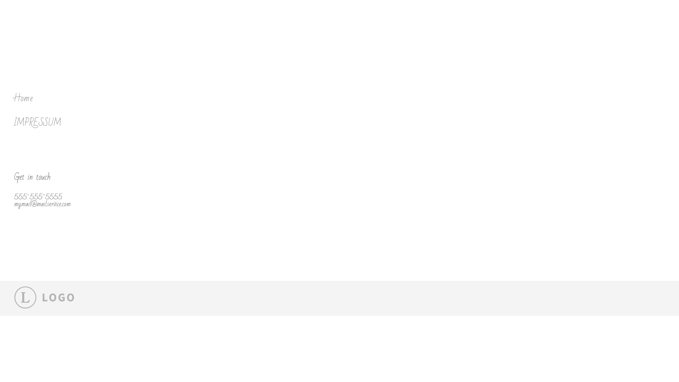 This screenshot has height=382, width=679. I want to click on IMPRESSUM, so click(180, 123).